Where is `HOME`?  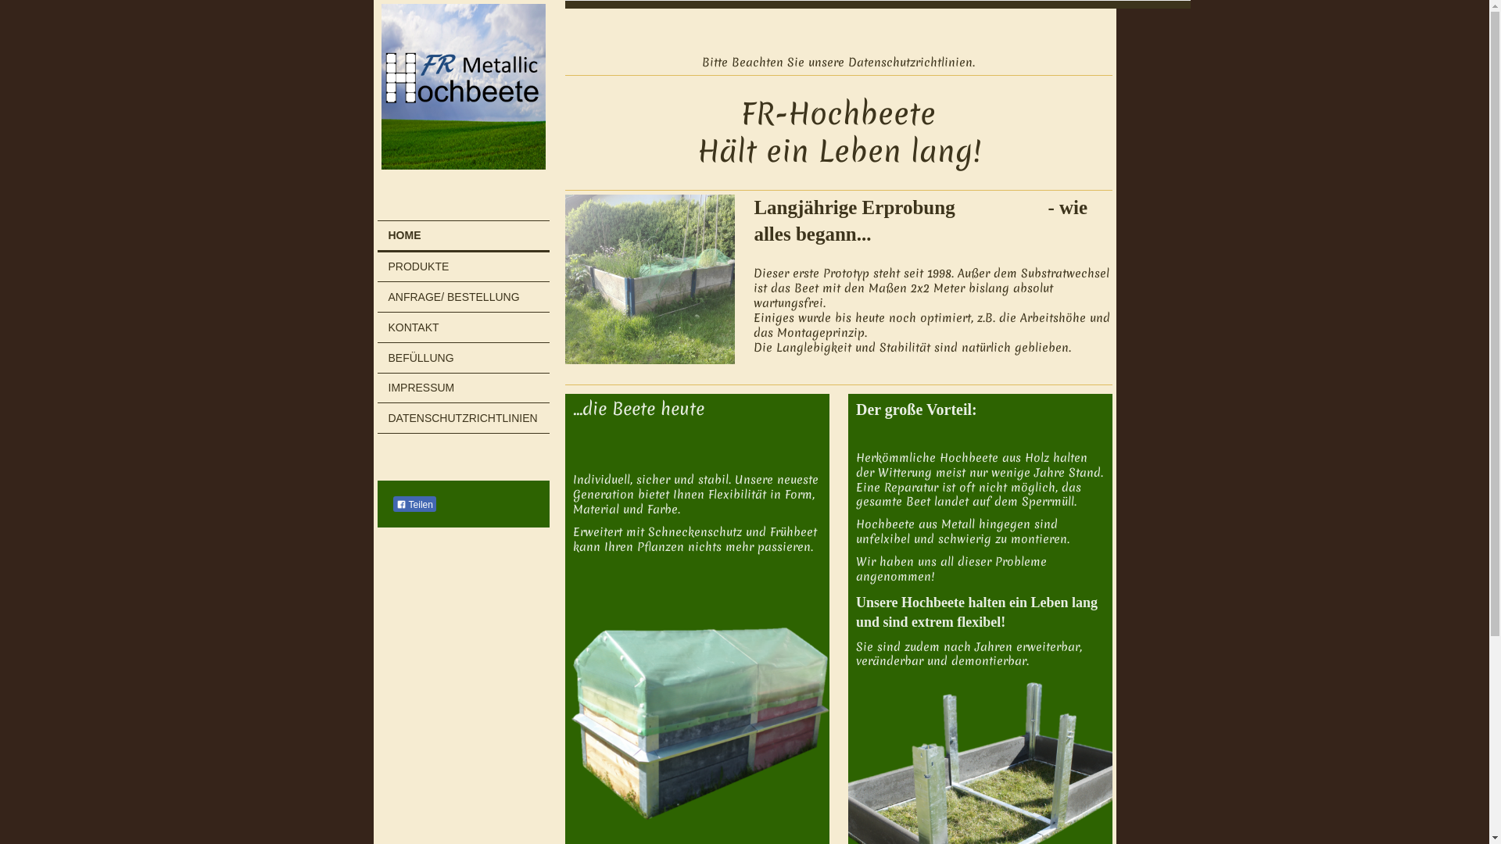 HOME is located at coordinates (463, 238).